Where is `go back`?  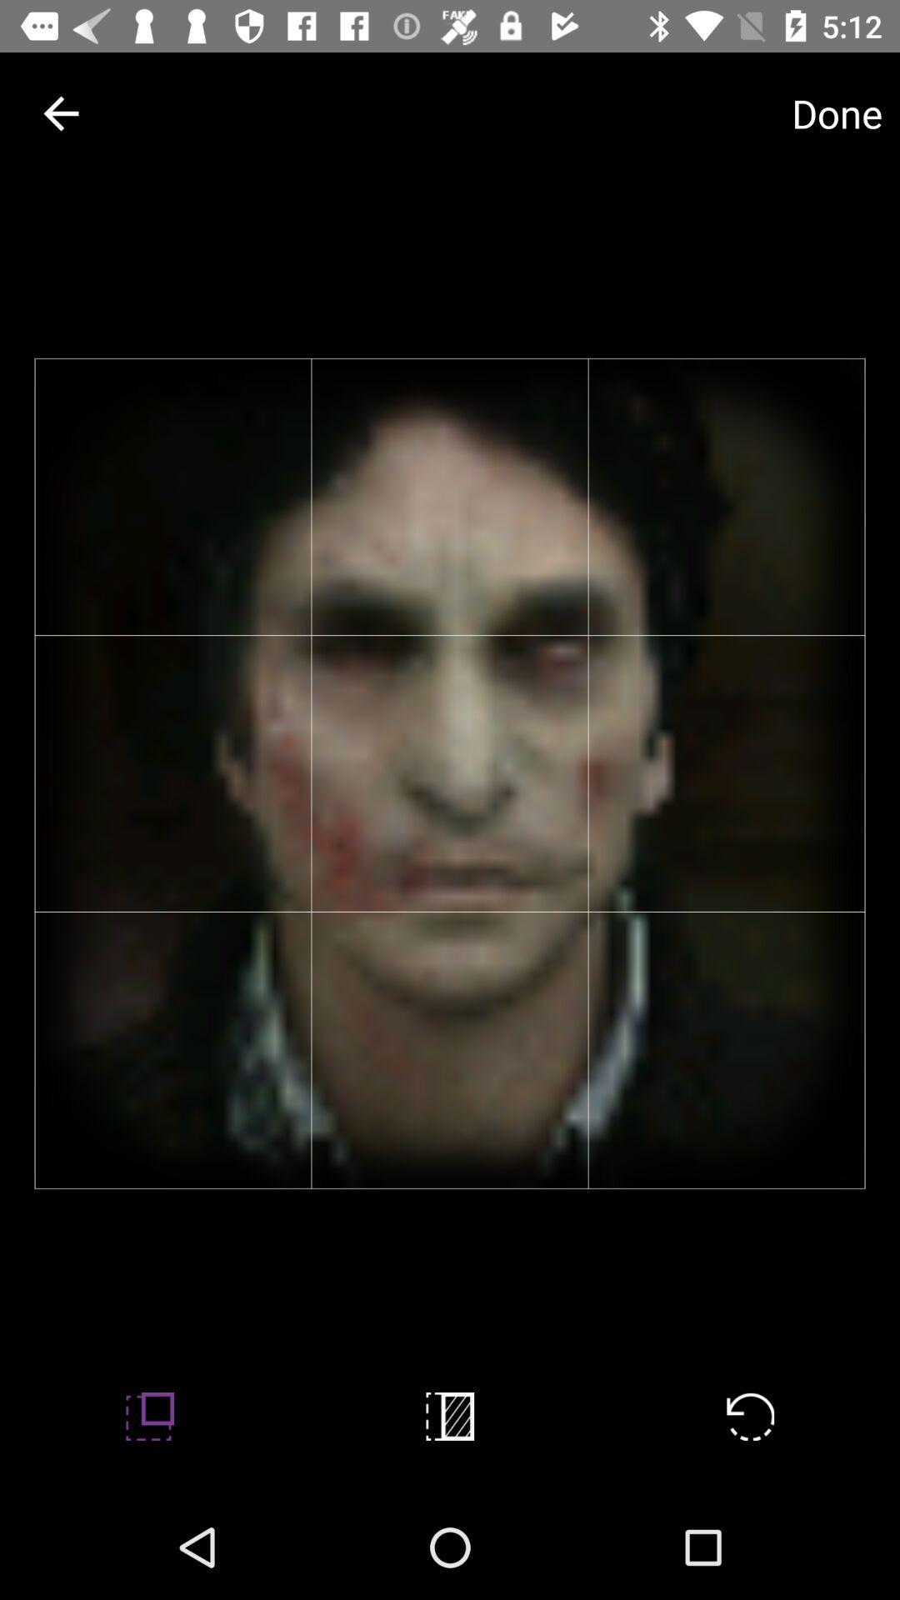 go back is located at coordinates (62, 113).